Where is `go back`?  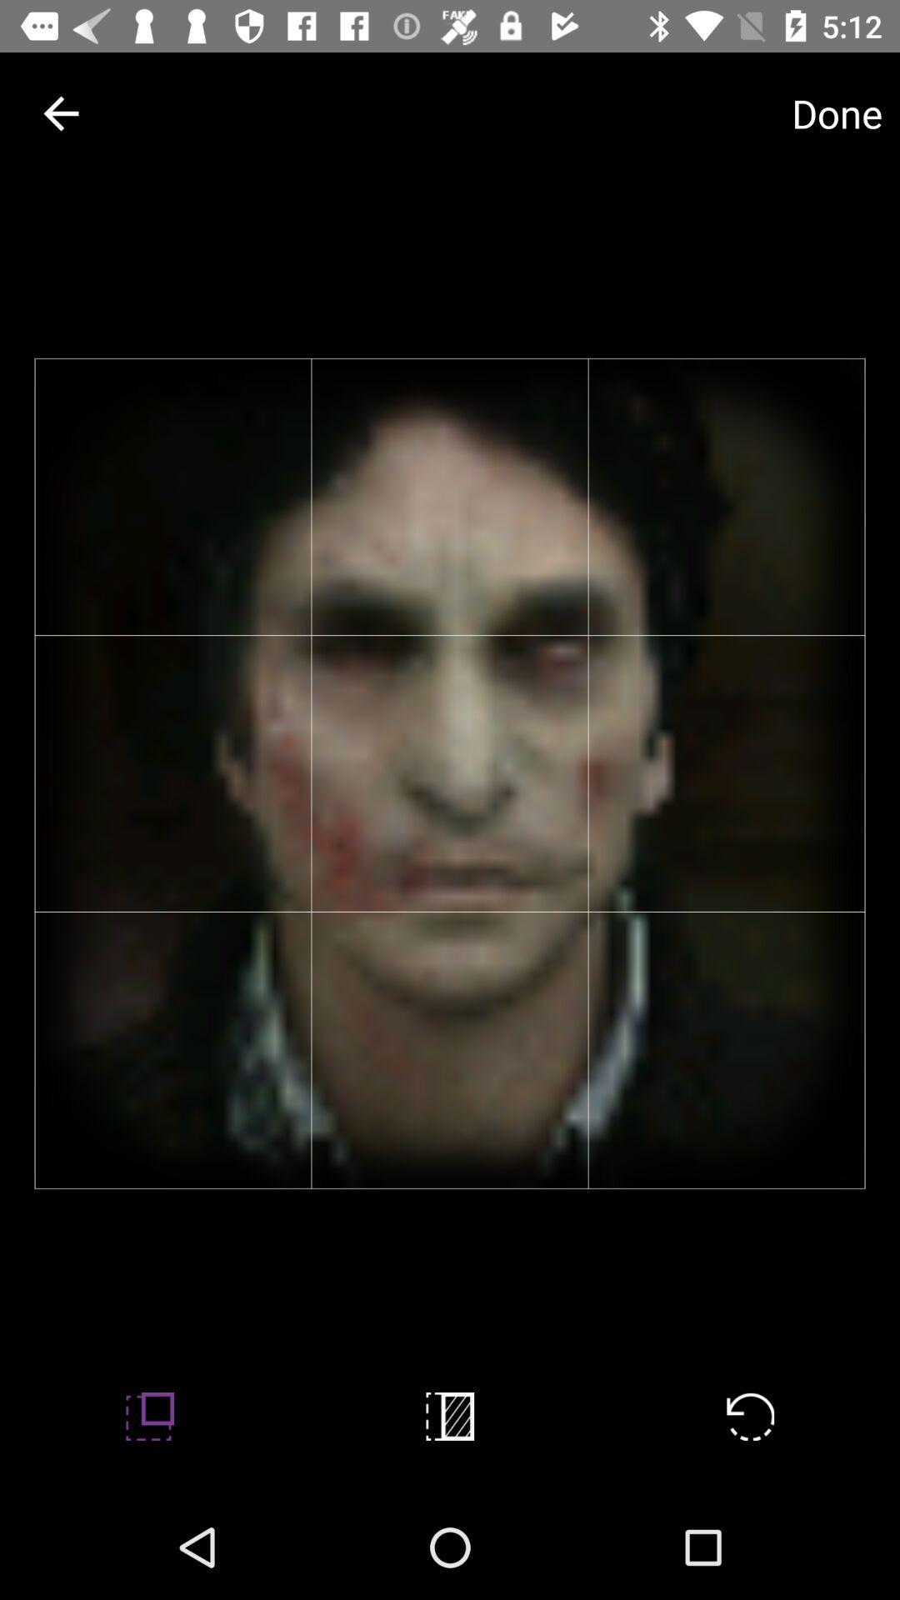 go back is located at coordinates (62, 113).